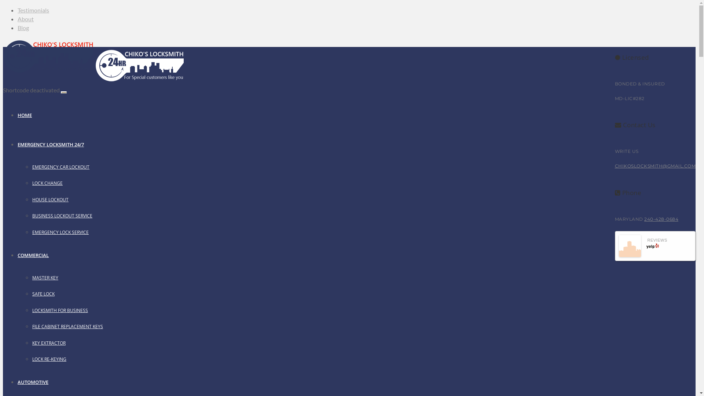 The width and height of the screenshot is (704, 396). Describe the element at coordinates (49, 343) in the screenshot. I see `KEY EXTRACTOR` at that location.